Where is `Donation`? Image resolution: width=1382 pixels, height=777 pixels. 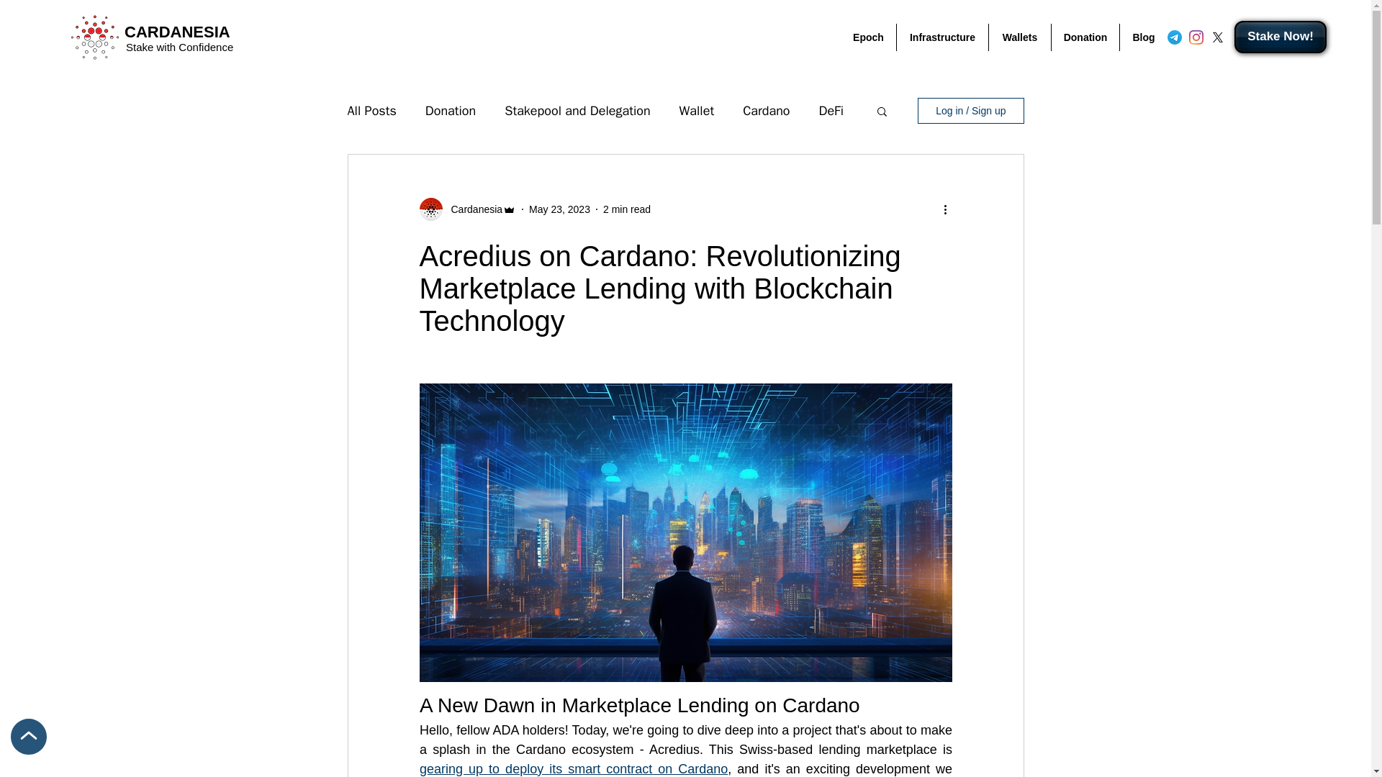 Donation is located at coordinates (451, 111).